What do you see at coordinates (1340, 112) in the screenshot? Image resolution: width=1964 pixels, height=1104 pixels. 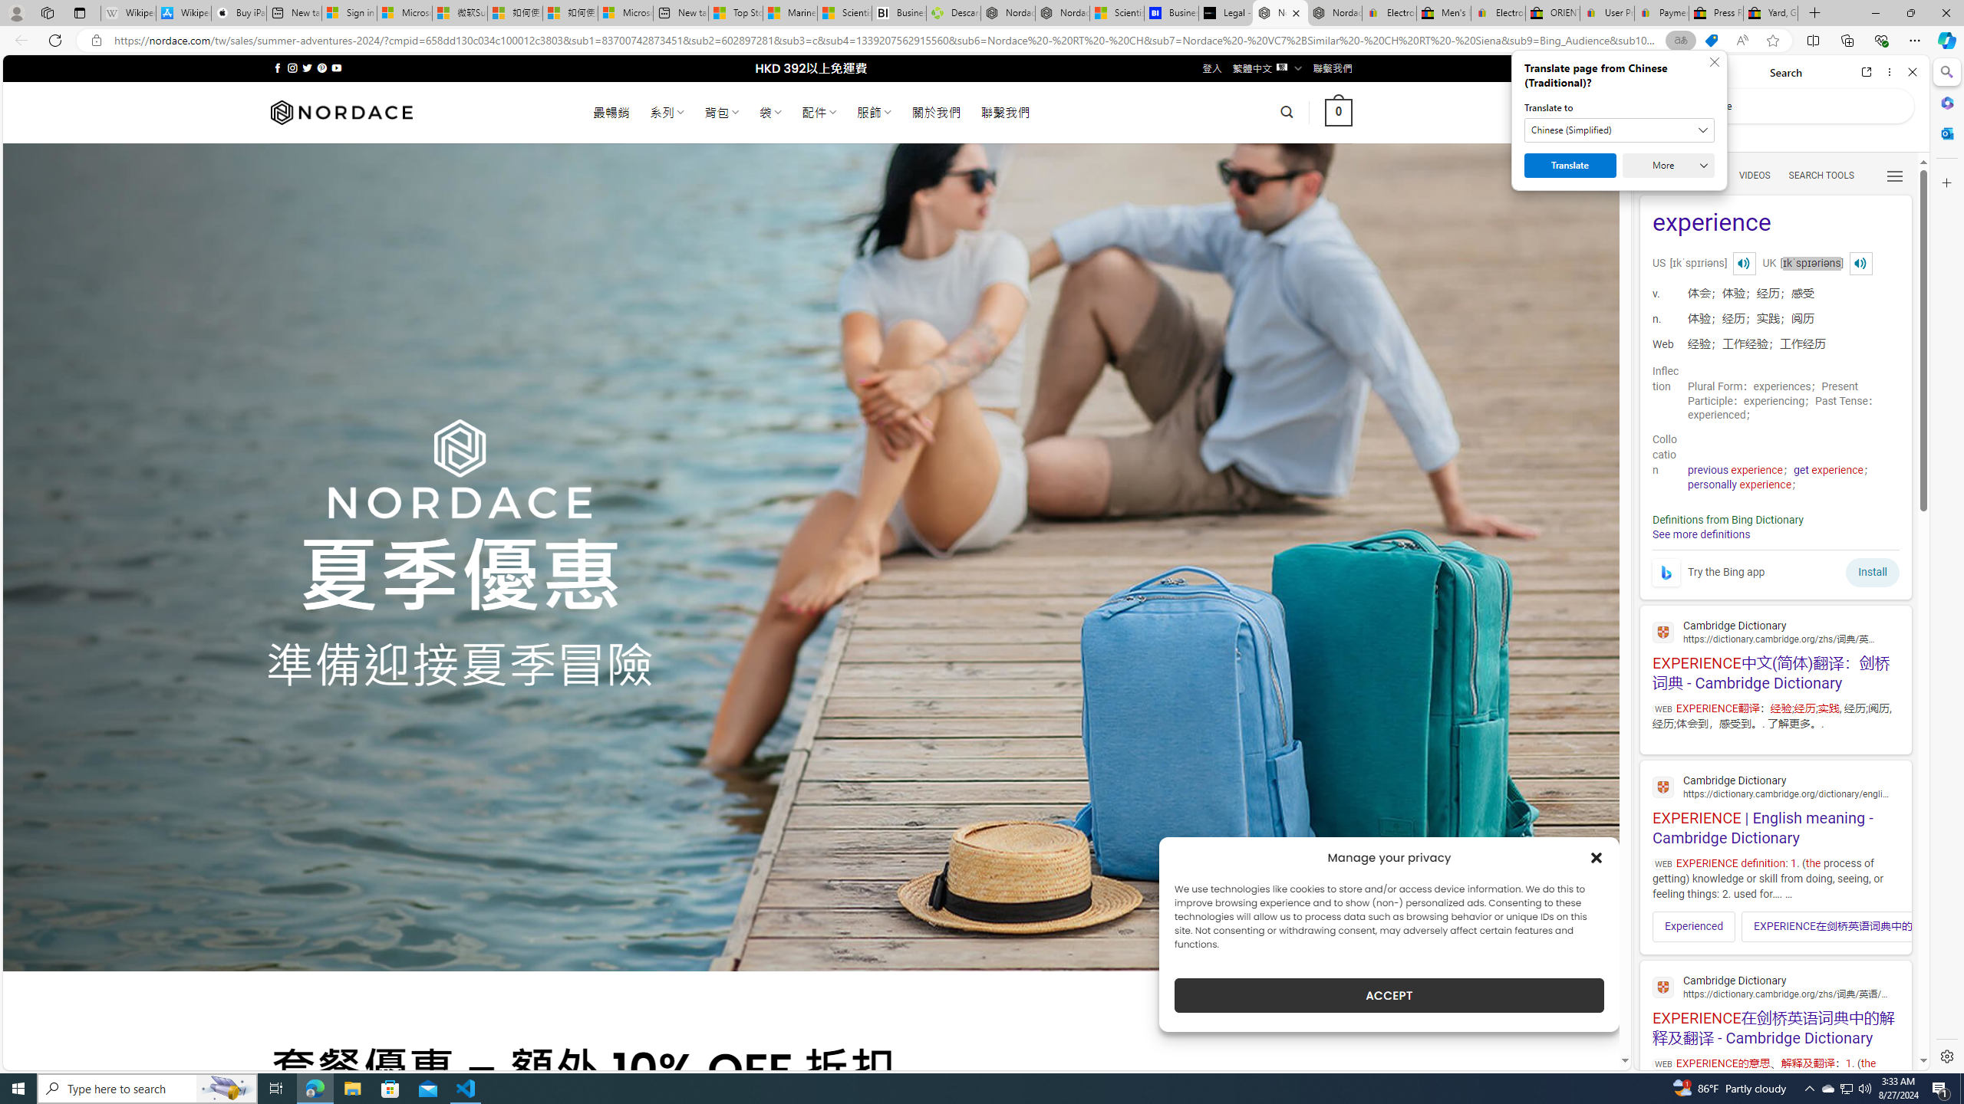 I see `  0  ` at bounding box center [1340, 112].